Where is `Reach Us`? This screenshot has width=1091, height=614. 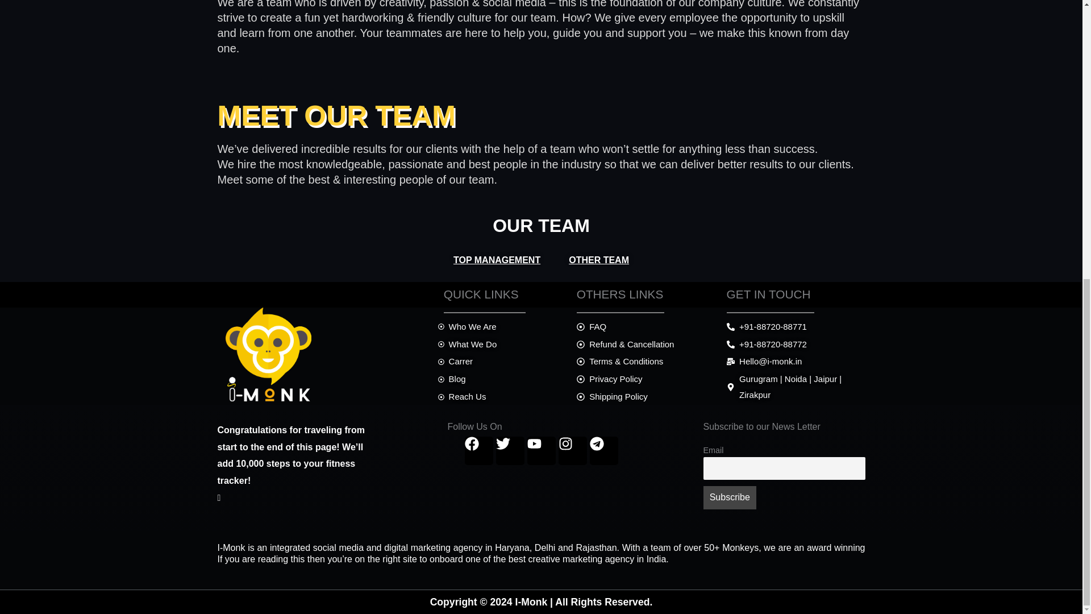
Reach Us is located at coordinates (501, 396).